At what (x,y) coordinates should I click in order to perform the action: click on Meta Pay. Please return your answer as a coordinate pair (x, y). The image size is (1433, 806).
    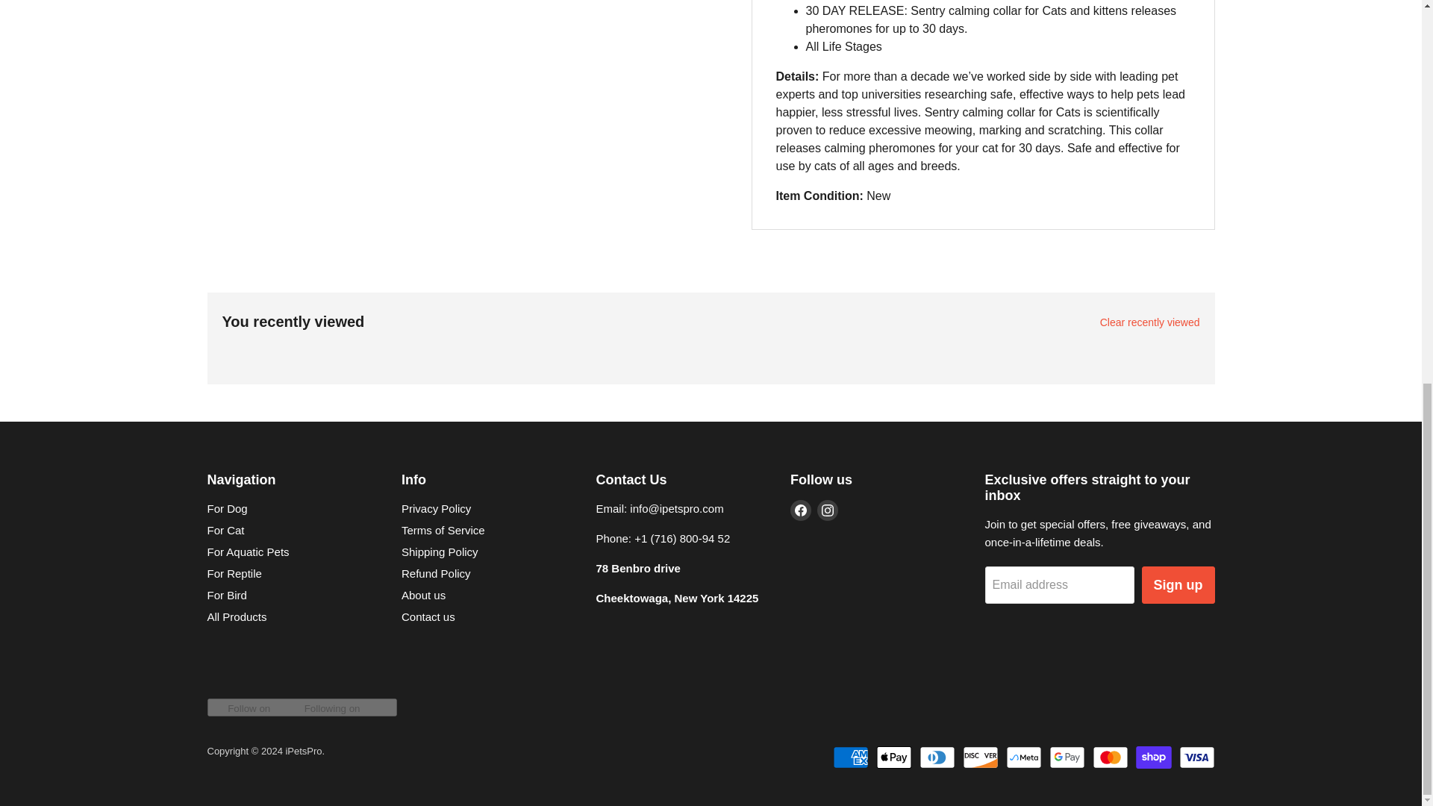
    Looking at the image, I should click on (1023, 757).